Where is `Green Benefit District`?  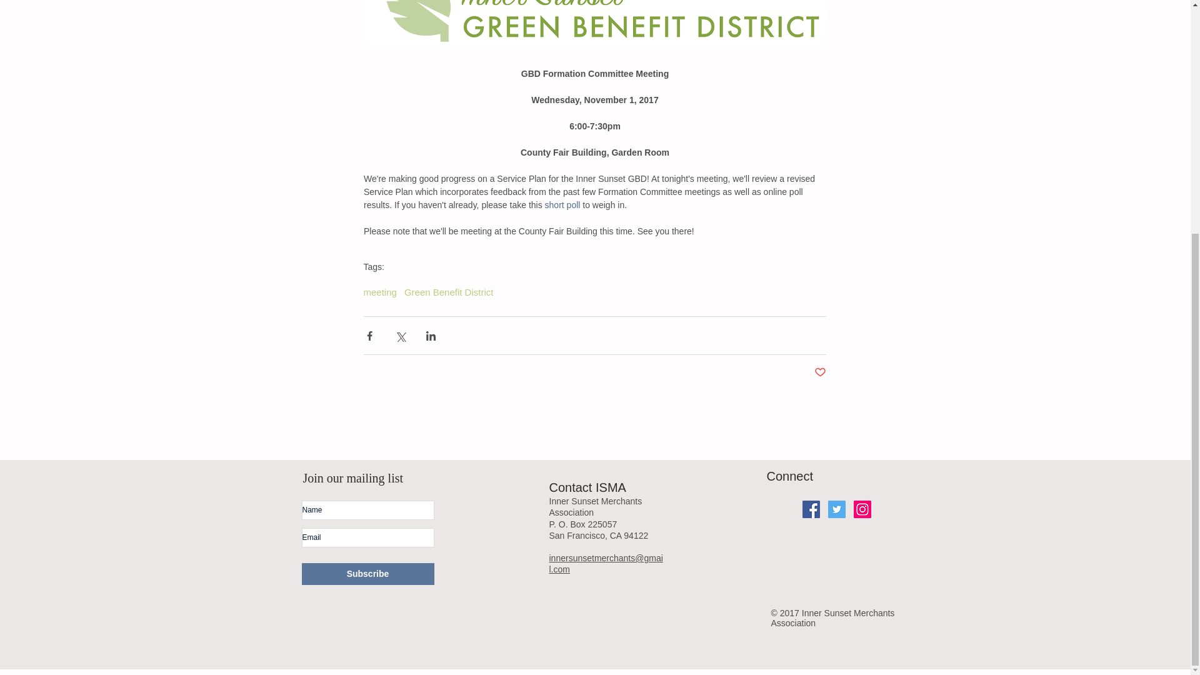 Green Benefit District is located at coordinates (449, 292).